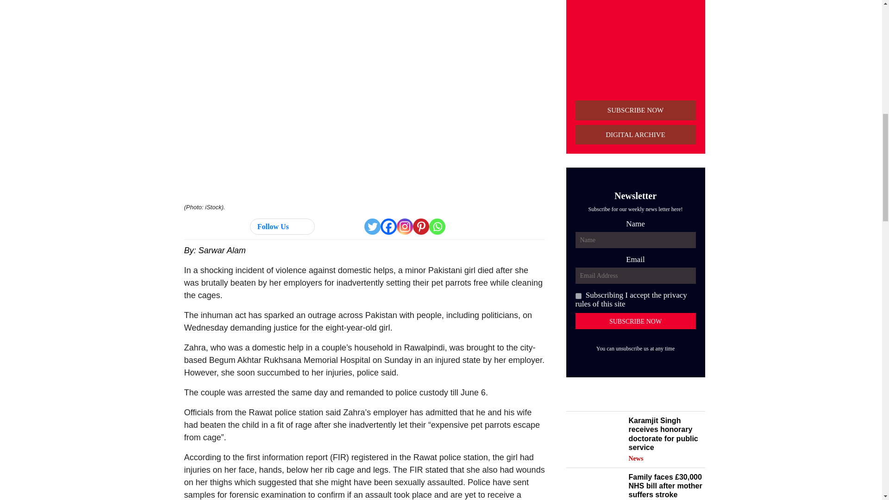 The height and width of the screenshot is (500, 889). I want to click on Subscribe Now, so click(635, 321).